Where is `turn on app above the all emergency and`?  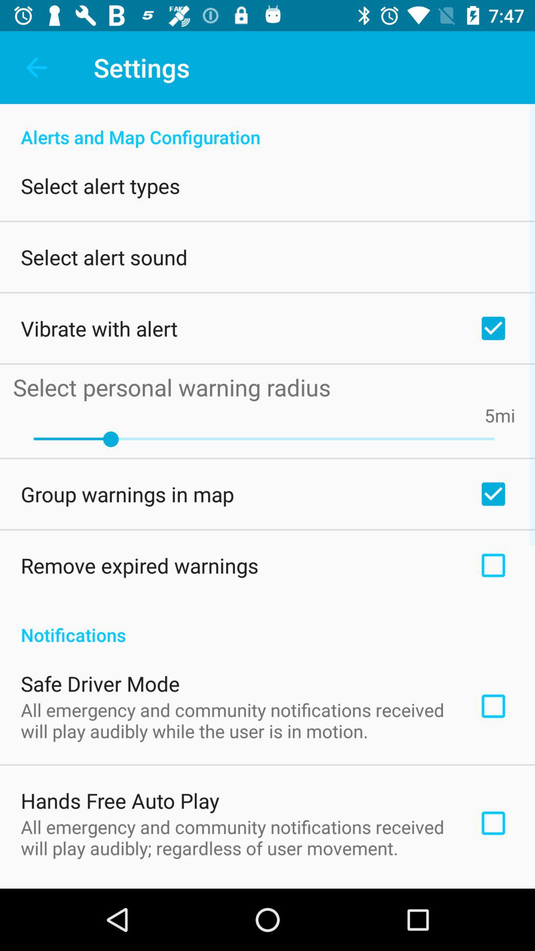
turn on app above the all emergency and is located at coordinates (100, 684).